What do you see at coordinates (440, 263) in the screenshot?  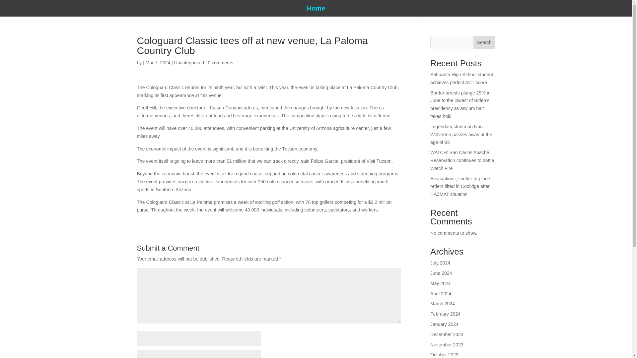 I see `July 2024` at bounding box center [440, 263].